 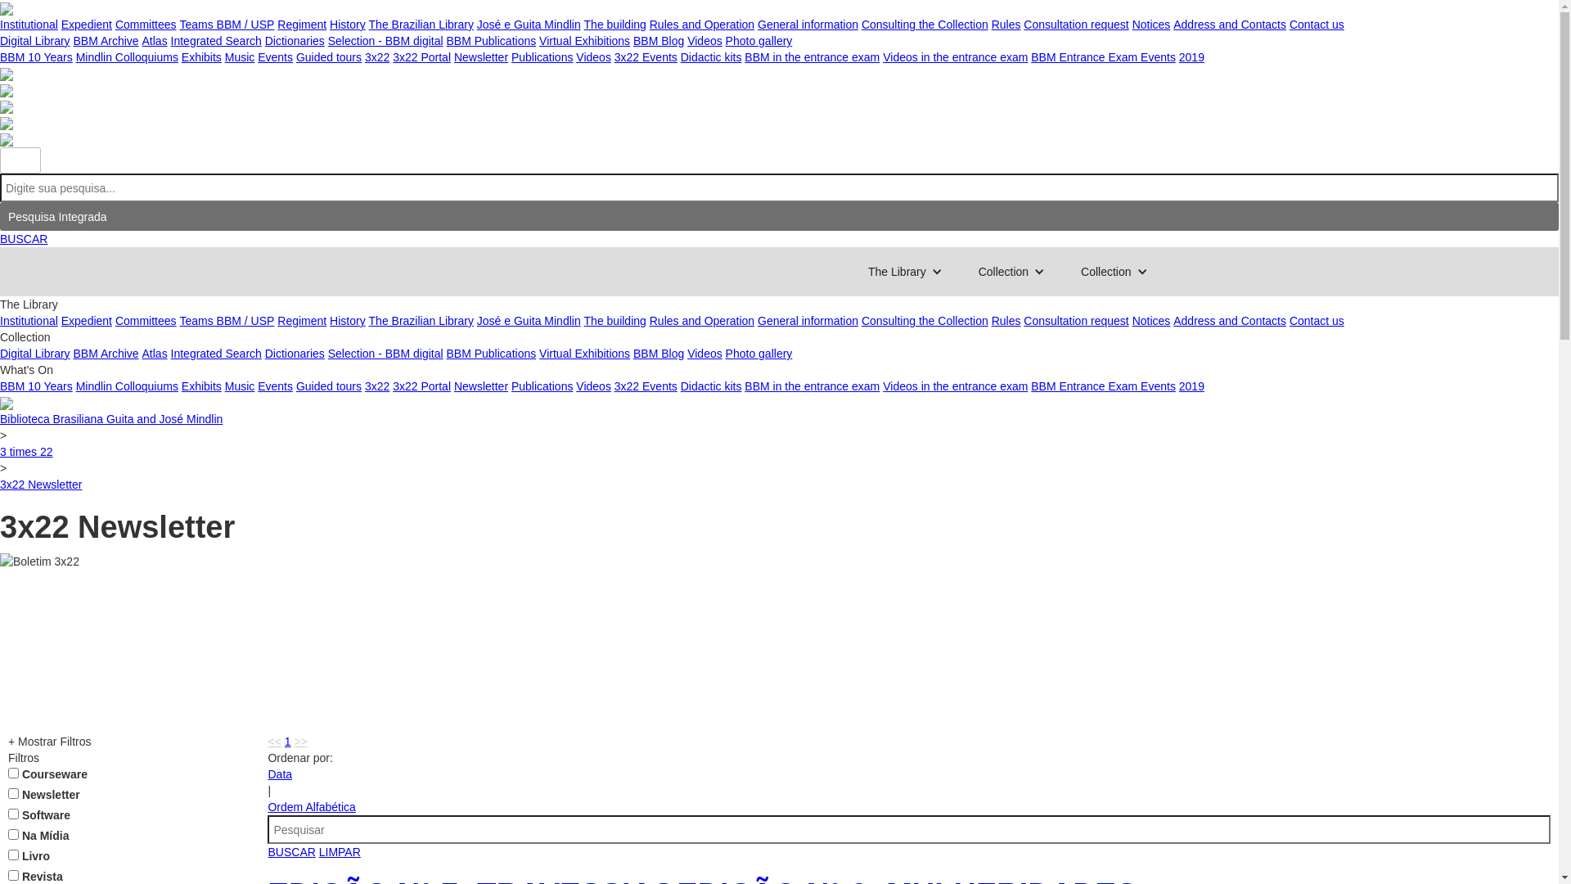 What do you see at coordinates (348, 25) in the screenshot?
I see `History` at bounding box center [348, 25].